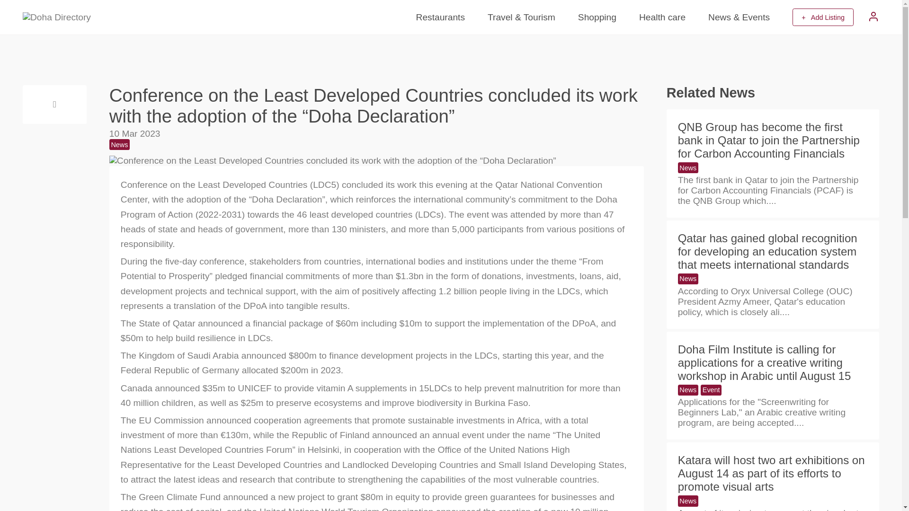  Describe the element at coordinates (688, 390) in the screenshot. I see `News` at that location.